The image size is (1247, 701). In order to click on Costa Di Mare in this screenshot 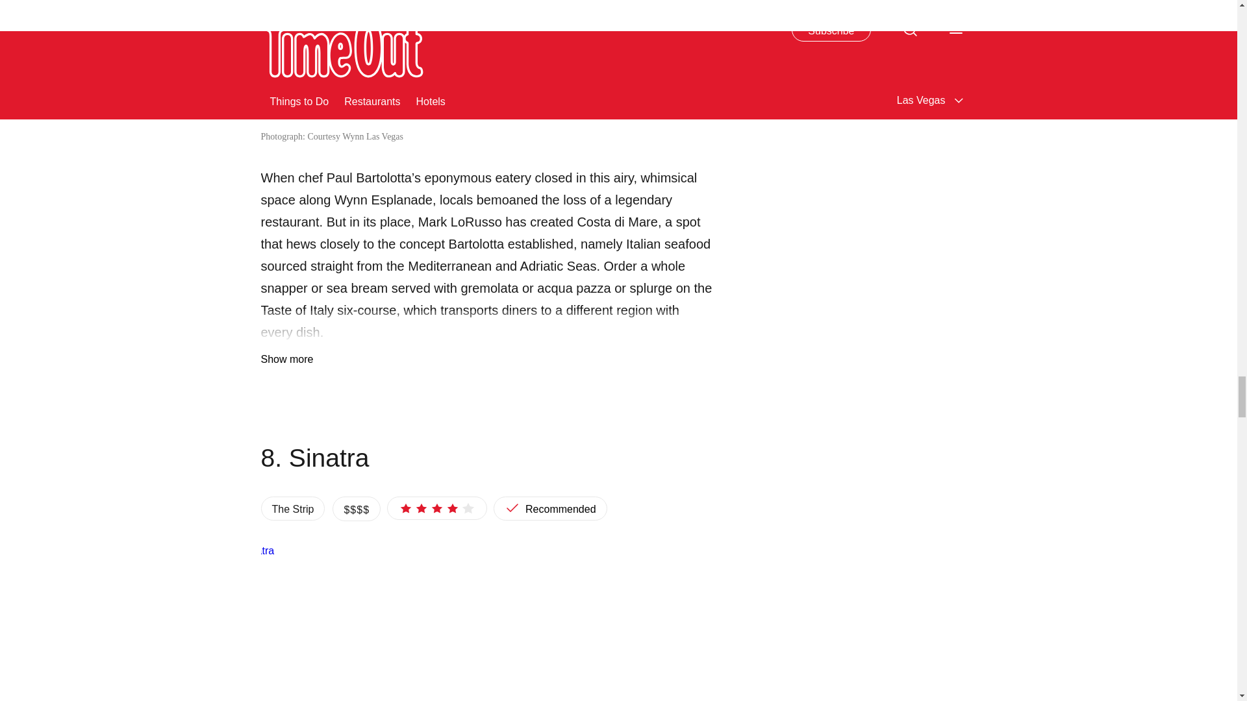, I will do `click(487, 64)`.